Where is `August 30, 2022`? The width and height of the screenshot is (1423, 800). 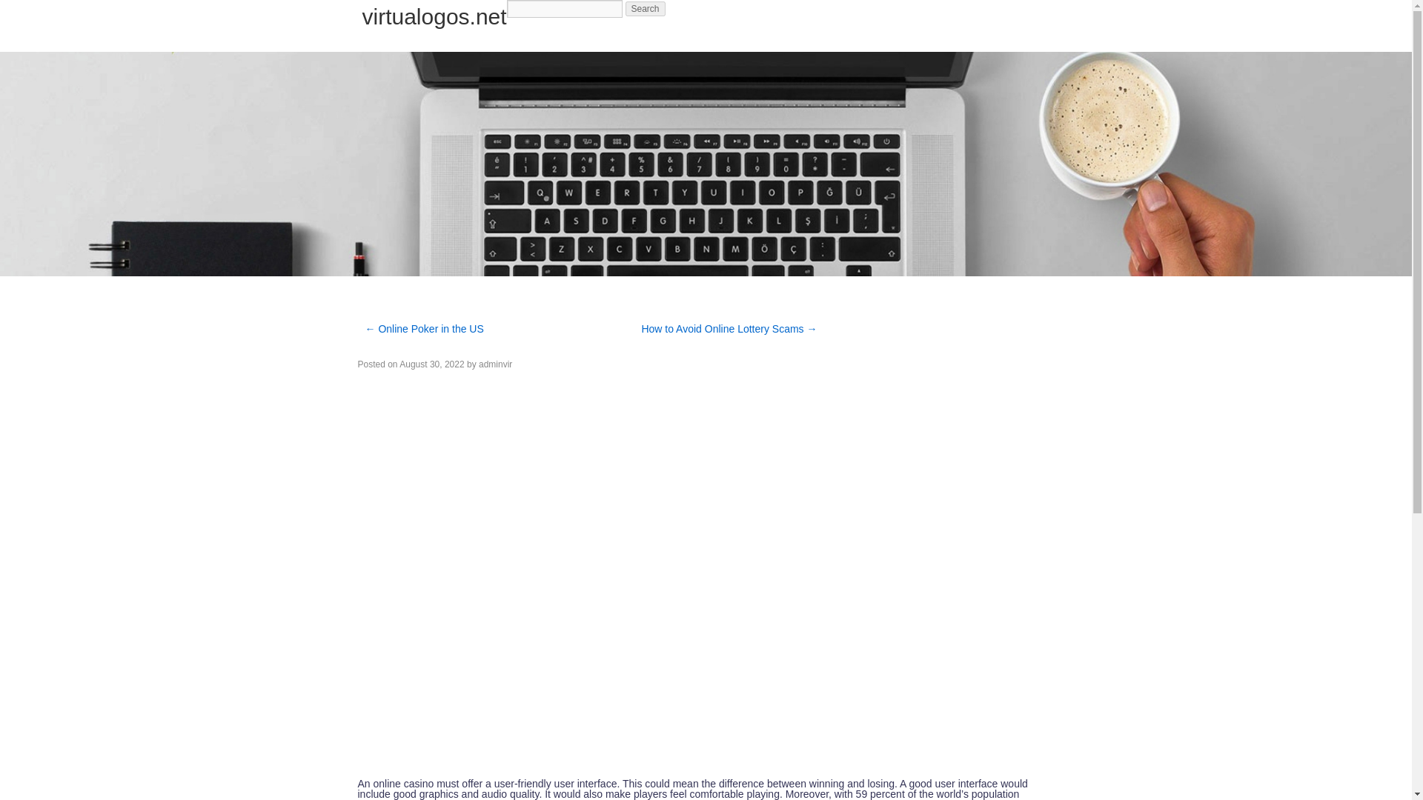
August 30, 2022 is located at coordinates (431, 364).